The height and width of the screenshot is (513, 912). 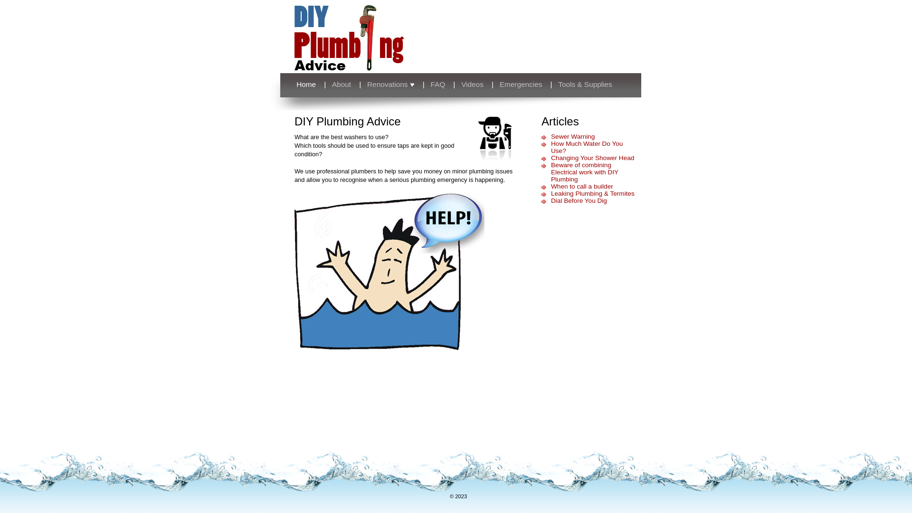 I want to click on Renovations, so click(x=391, y=85).